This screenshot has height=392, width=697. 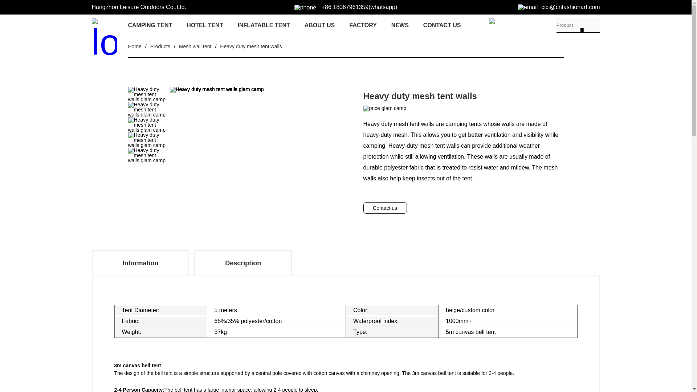 I want to click on HOTEL TENT, so click(x=205, y=25).